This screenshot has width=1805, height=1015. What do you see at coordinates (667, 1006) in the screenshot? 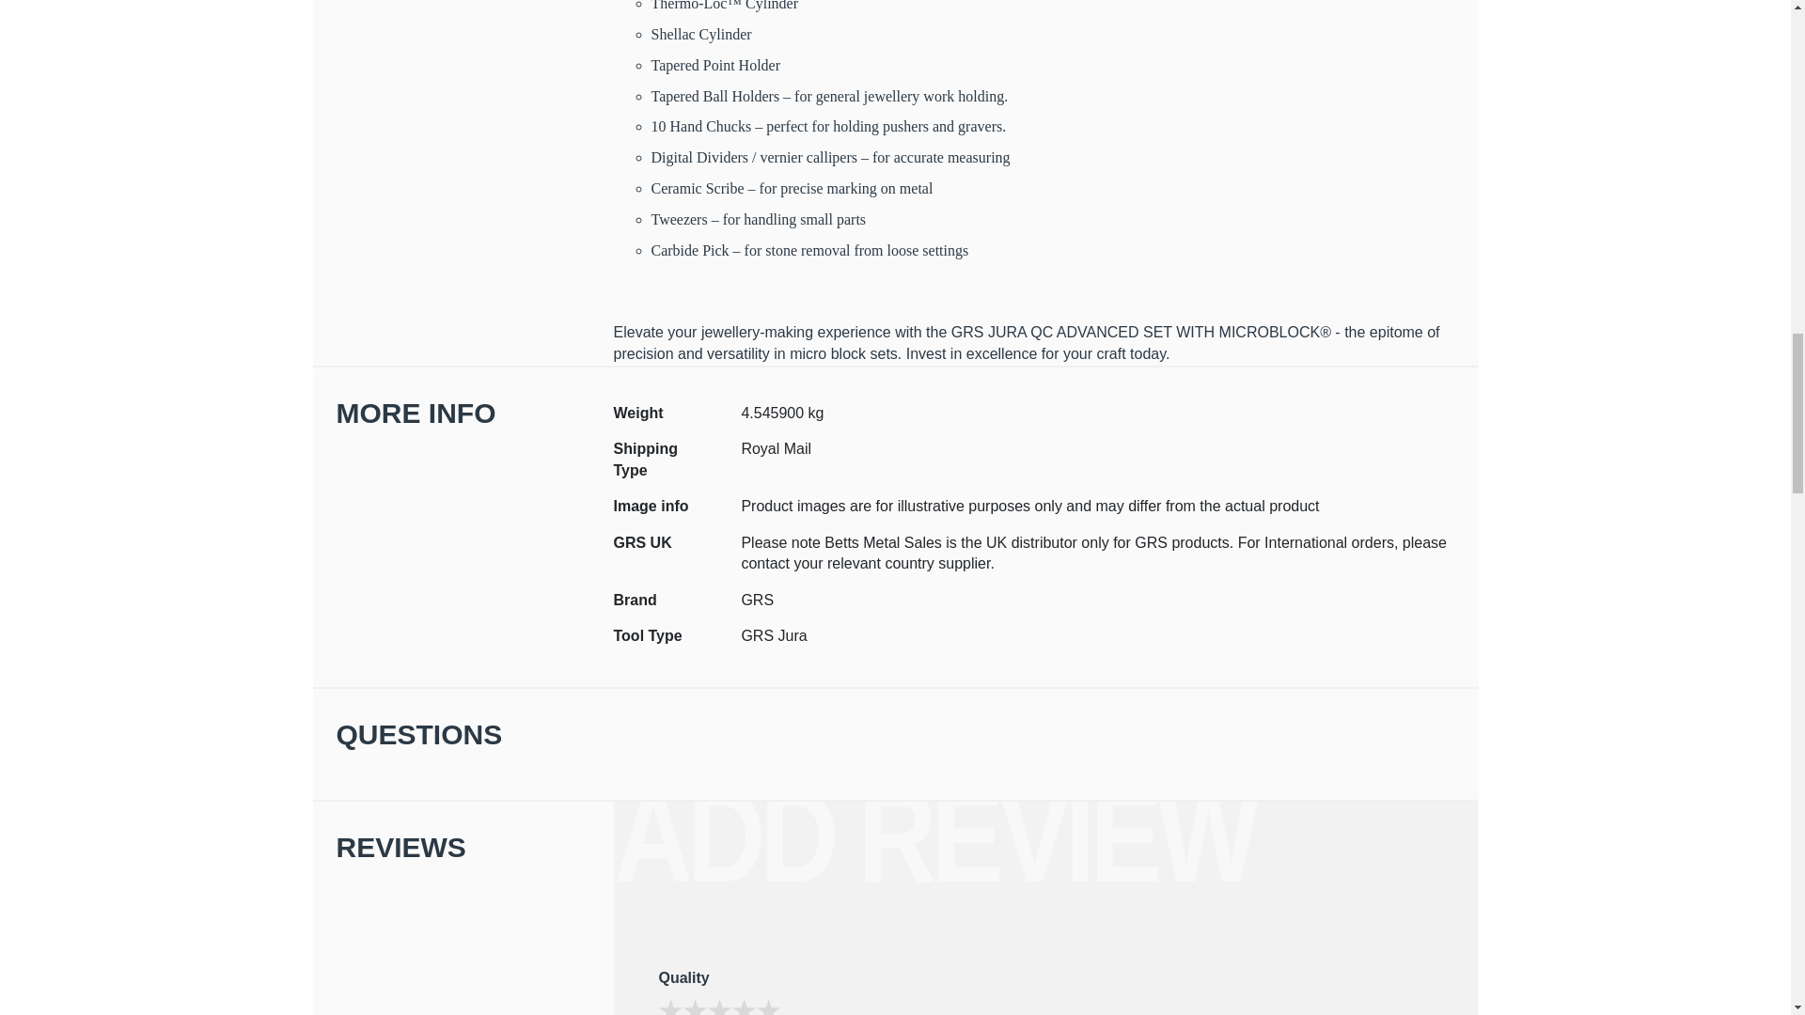
I see `4` at bounding box center [667, 1006].